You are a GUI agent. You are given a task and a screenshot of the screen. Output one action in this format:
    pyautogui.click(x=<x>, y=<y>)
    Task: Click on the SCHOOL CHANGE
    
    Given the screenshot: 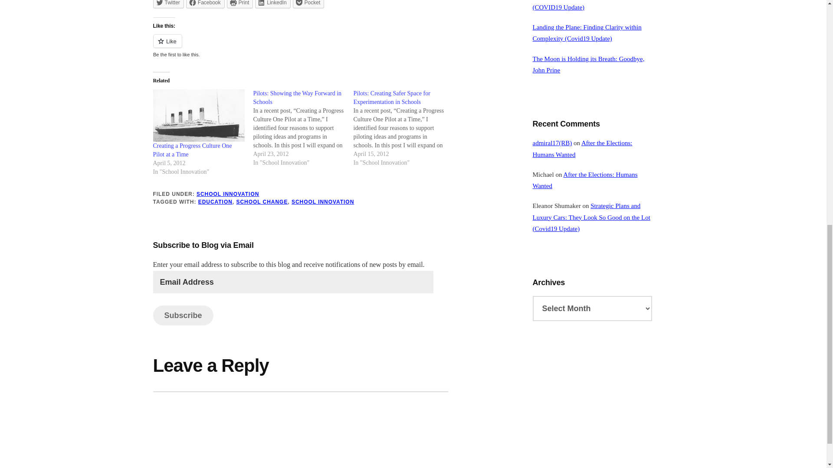 What is the action you would take?
    pyautogui.click(x=261, y=202)
    